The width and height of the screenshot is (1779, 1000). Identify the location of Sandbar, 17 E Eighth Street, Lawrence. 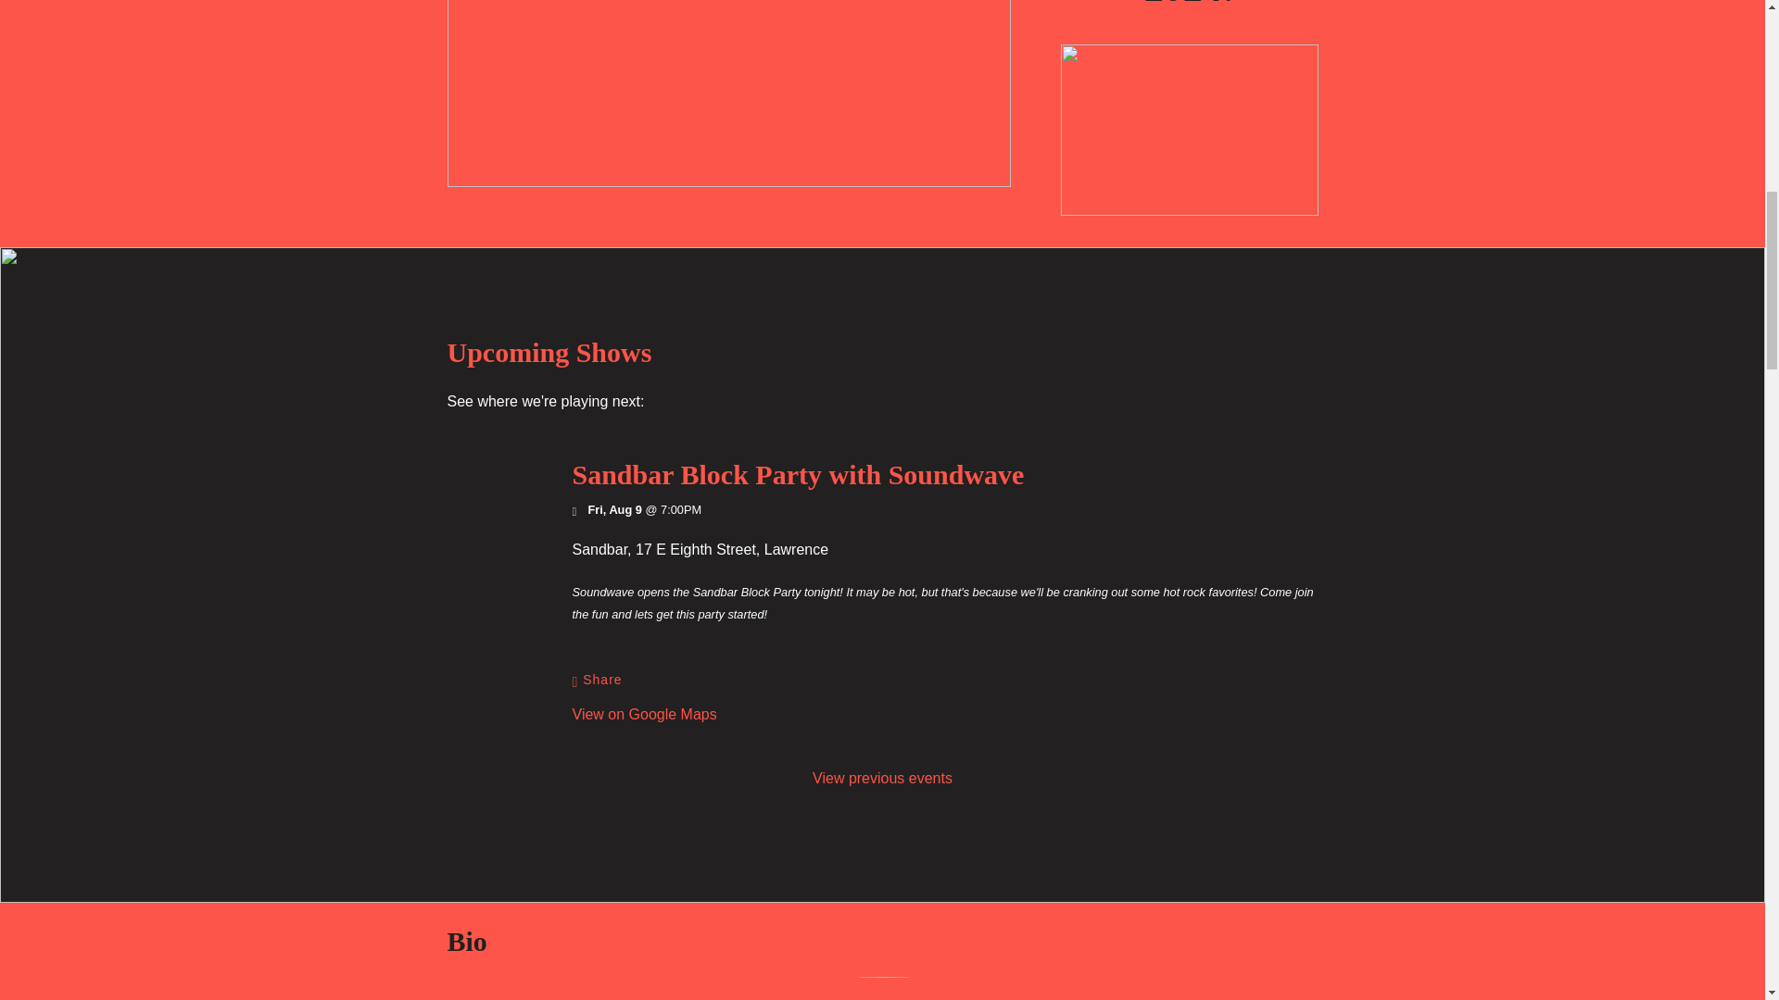
(700, 549).